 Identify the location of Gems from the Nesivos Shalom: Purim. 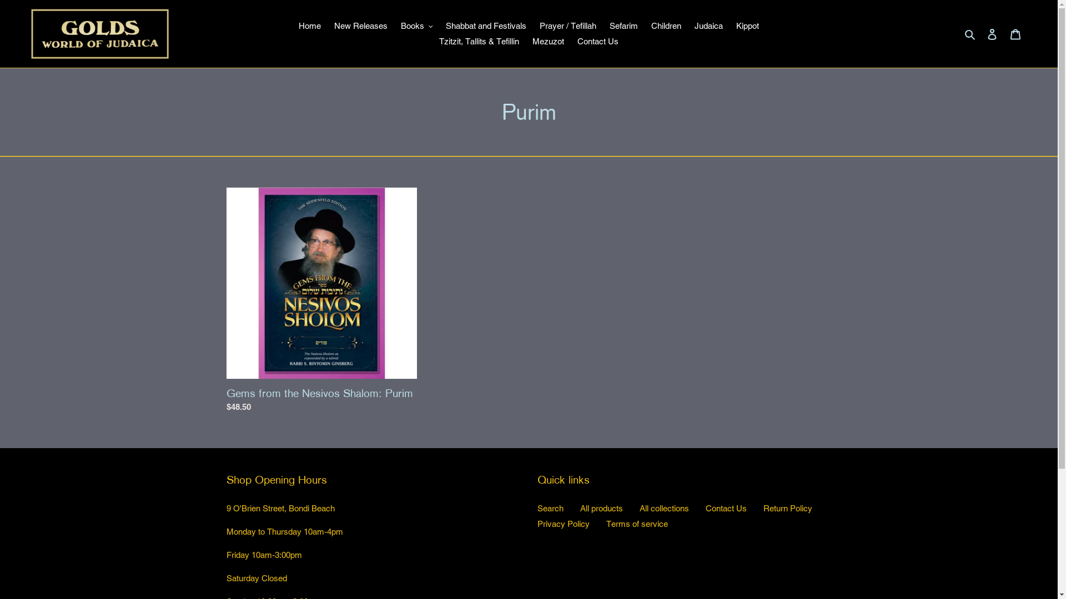
(322, 303).